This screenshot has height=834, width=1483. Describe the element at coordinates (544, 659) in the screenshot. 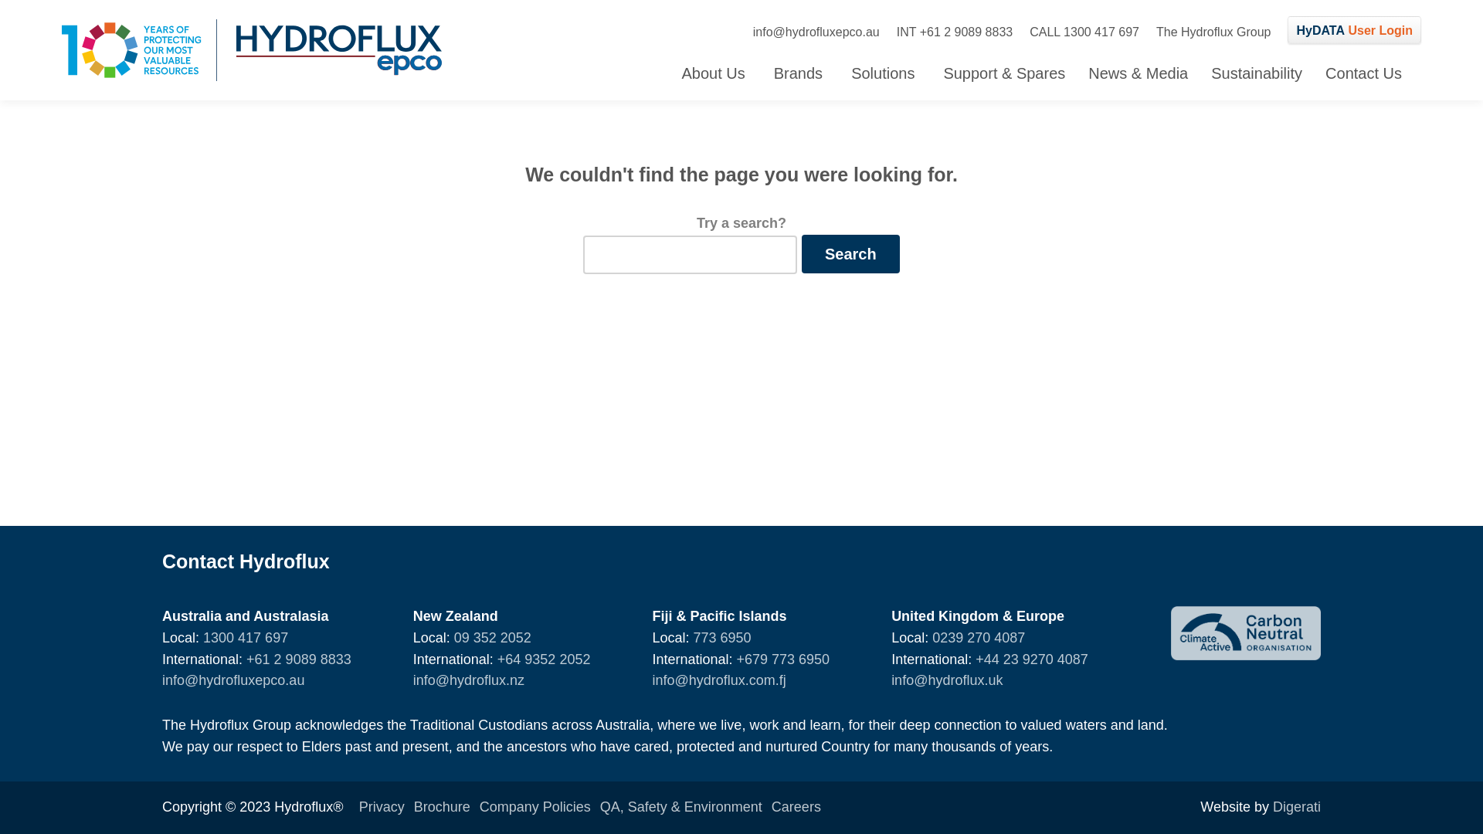

I see `+64 9352 2052` at that location.